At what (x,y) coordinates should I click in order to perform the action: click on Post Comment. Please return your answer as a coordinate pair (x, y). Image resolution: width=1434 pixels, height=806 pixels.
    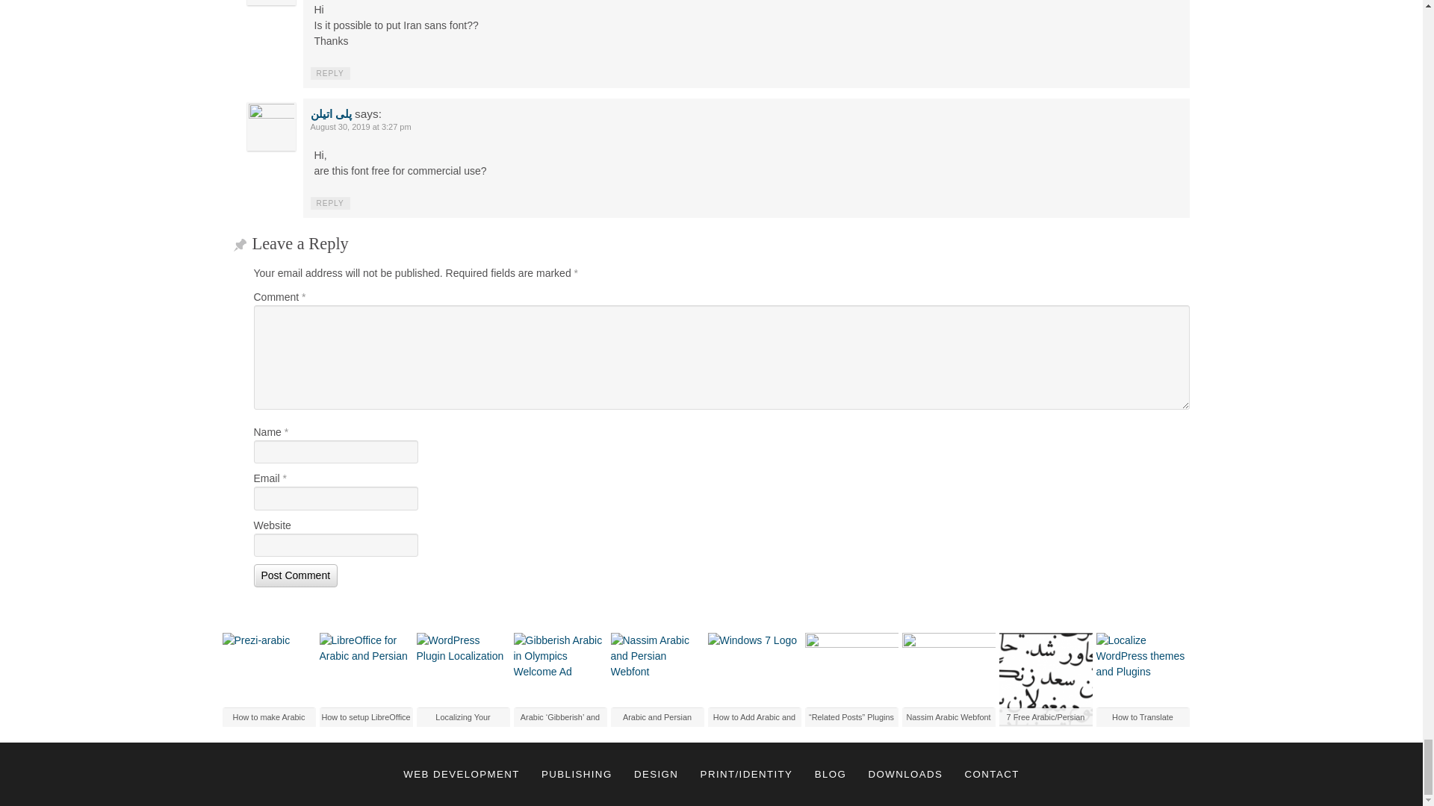
    Looking at the image, I should click on (296, 576).